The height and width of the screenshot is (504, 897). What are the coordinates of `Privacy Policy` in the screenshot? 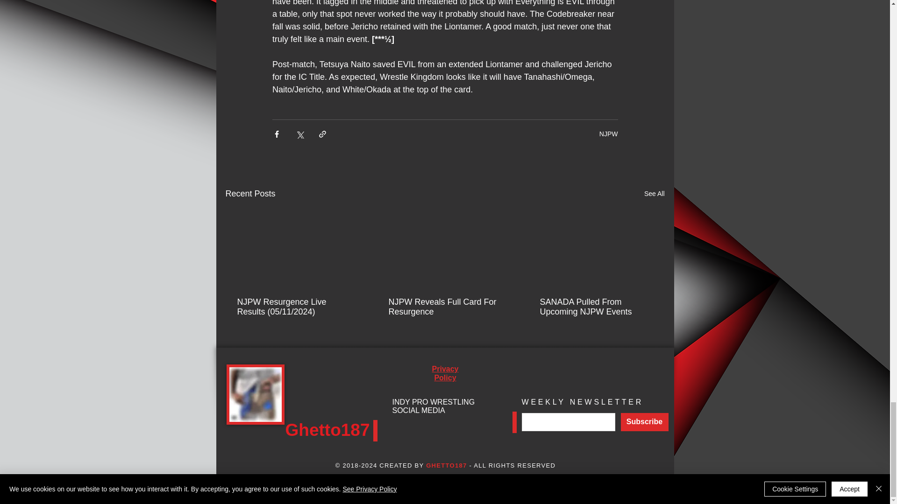 It's located at (445, 373).